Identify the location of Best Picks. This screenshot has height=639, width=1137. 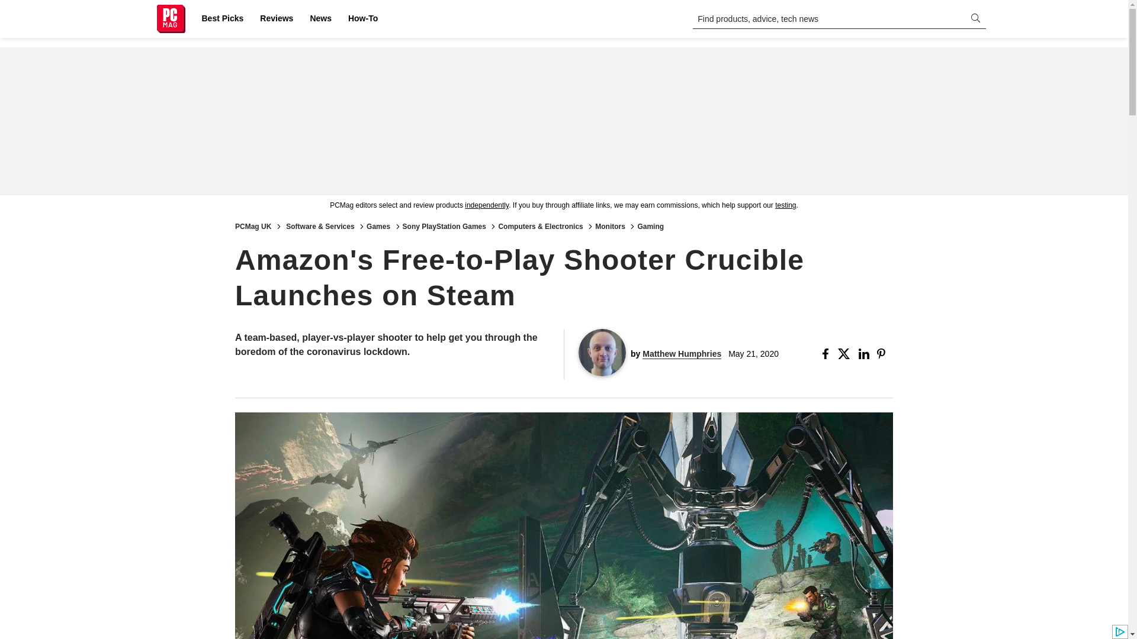
(222, 19).